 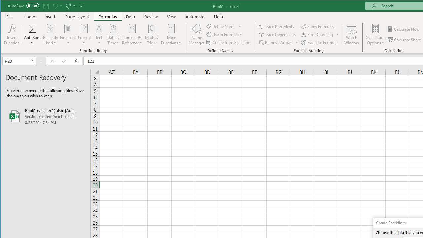 What do you see at coordinates (32, 28) in the screenshot?
I see `Sum` at bounding box center [32, 28].